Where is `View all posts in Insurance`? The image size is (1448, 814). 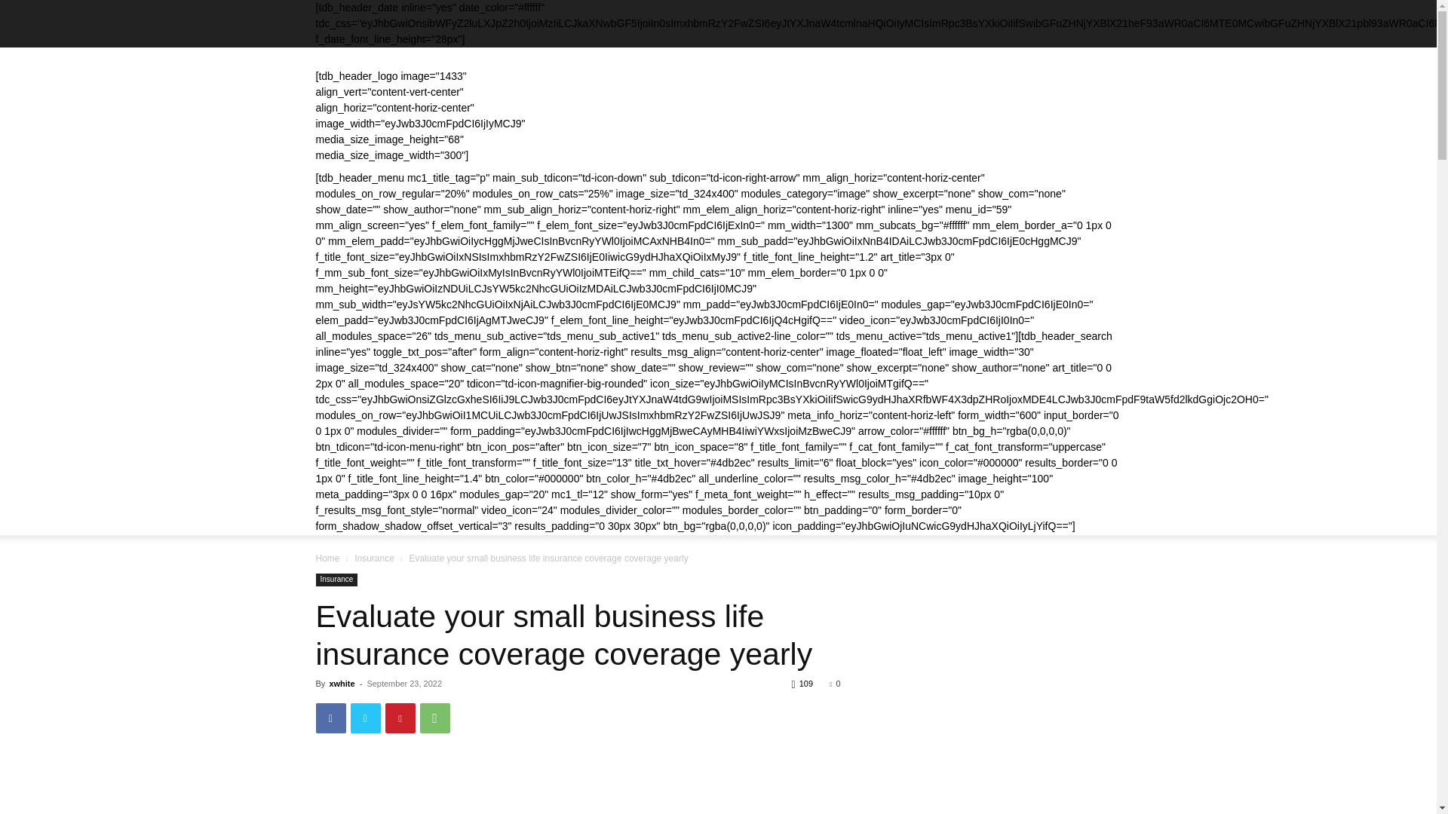
View all posts in Insurance is located at coordinates (374, 558).